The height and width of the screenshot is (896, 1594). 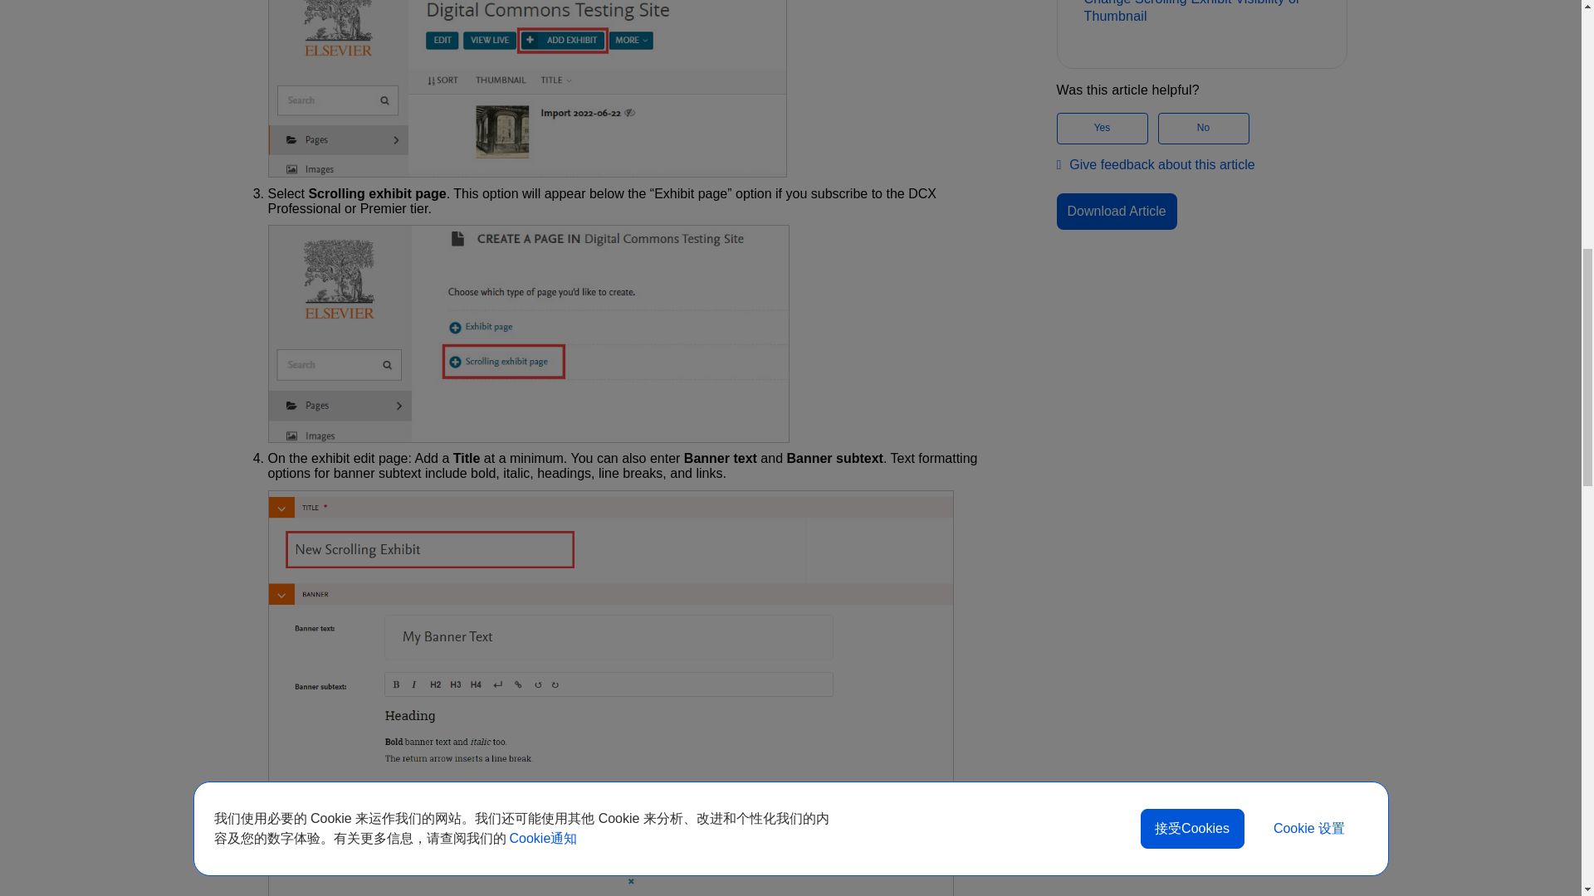 What do you see at coordinates (1201, 14) in the screenshot?
I see `Change Scrolling Exhibit Visibility or Thumbnail` at bounding box center [1201, 14].